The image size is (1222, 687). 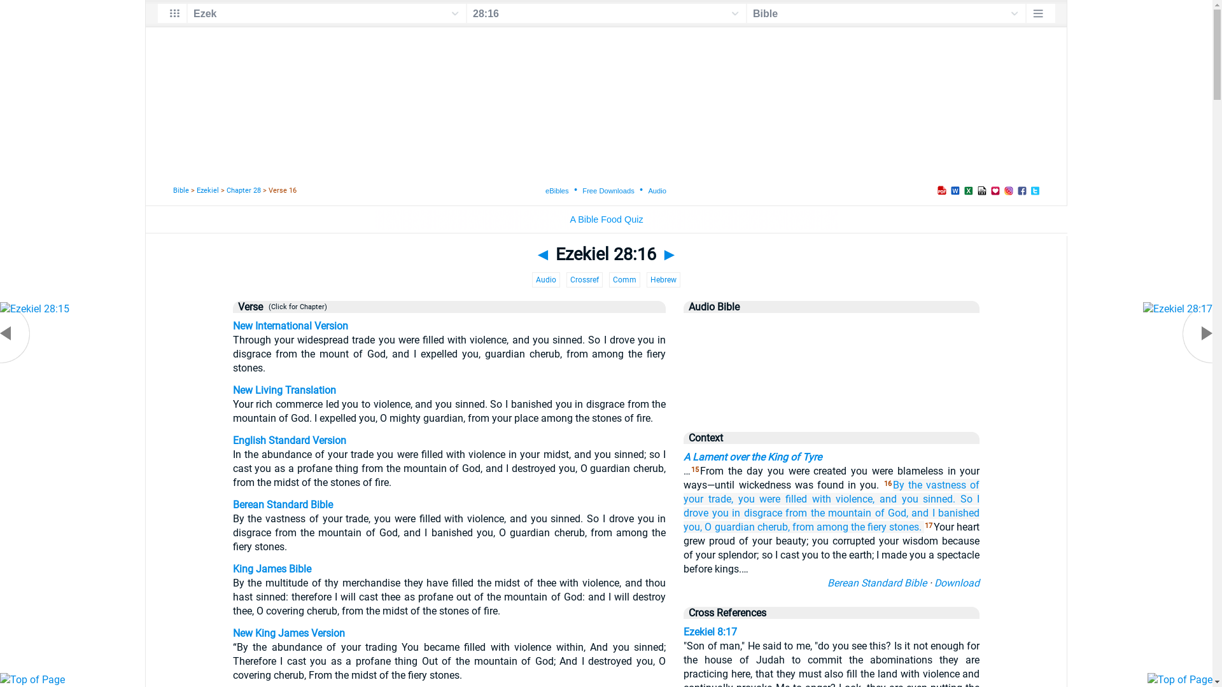 I want to click on Download, so click(x=957, y=583).